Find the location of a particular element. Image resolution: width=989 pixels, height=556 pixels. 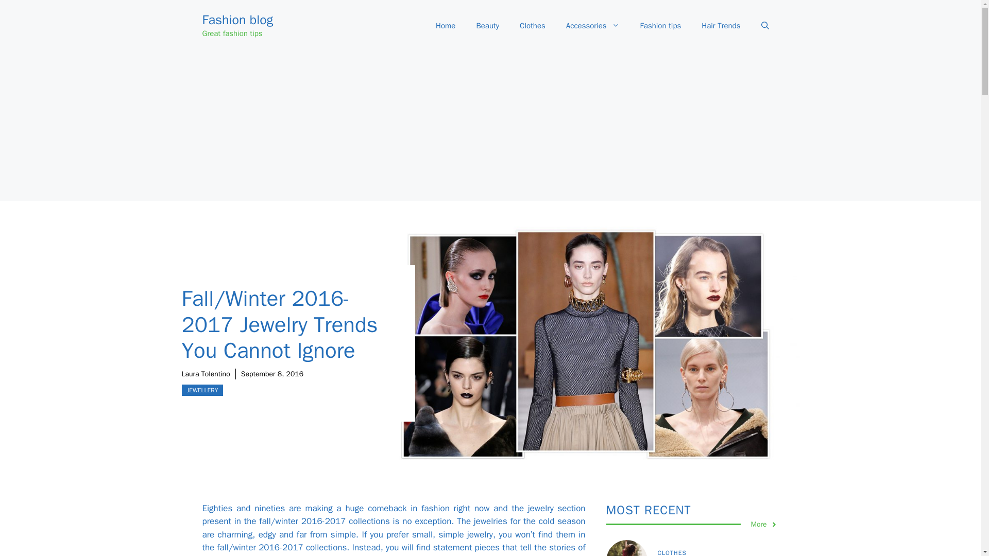

Clothes is located at coordinates (533, 26).